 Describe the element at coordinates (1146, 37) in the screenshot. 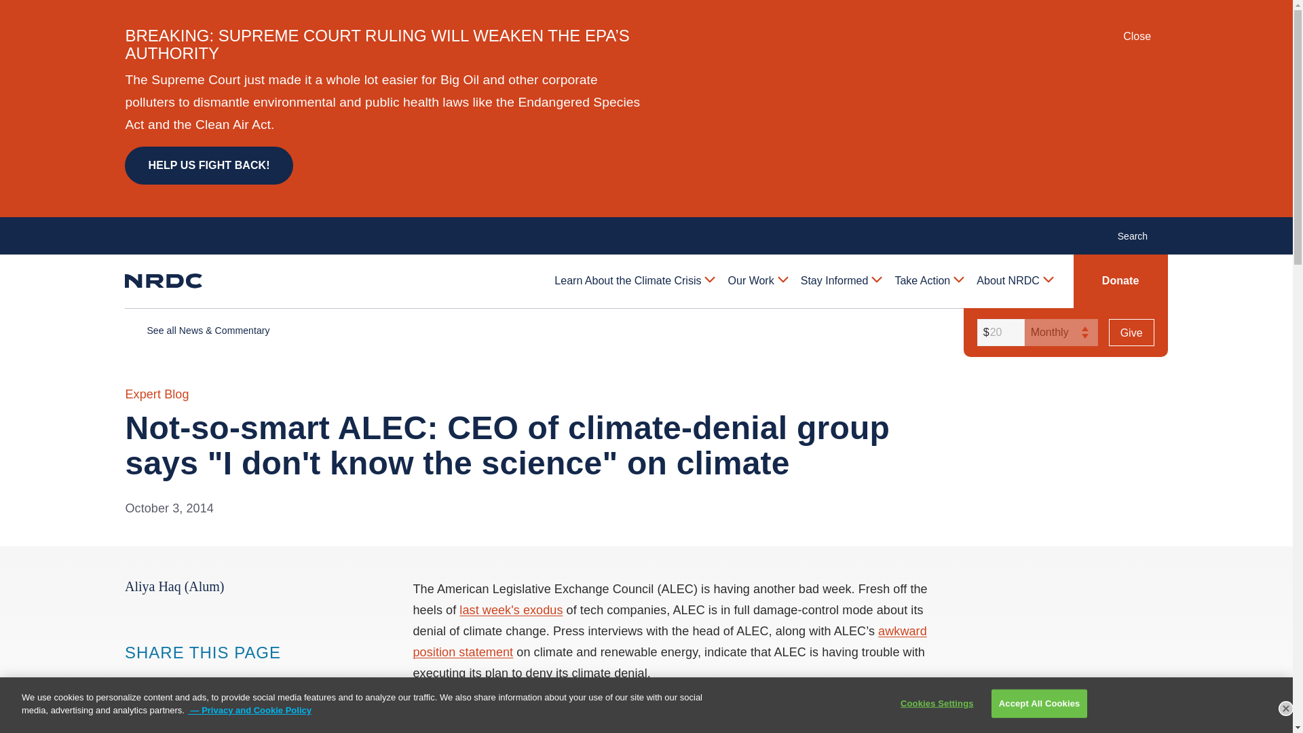

I see `Close 2024-06 SCOTUS` at that location.